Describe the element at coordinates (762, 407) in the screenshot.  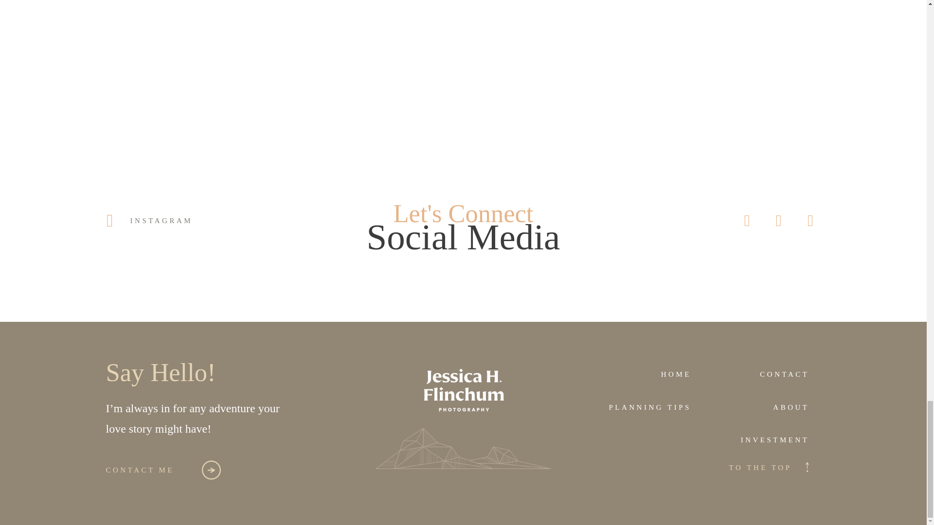
I see `ABOUT` at that location.